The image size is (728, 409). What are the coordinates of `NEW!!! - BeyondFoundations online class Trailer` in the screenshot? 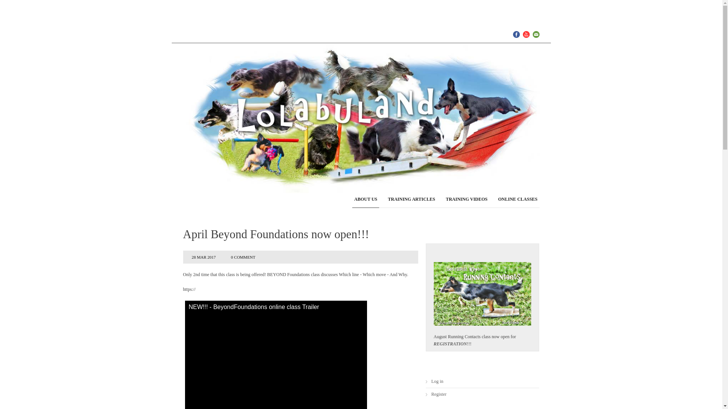 It's located at (276, 354).